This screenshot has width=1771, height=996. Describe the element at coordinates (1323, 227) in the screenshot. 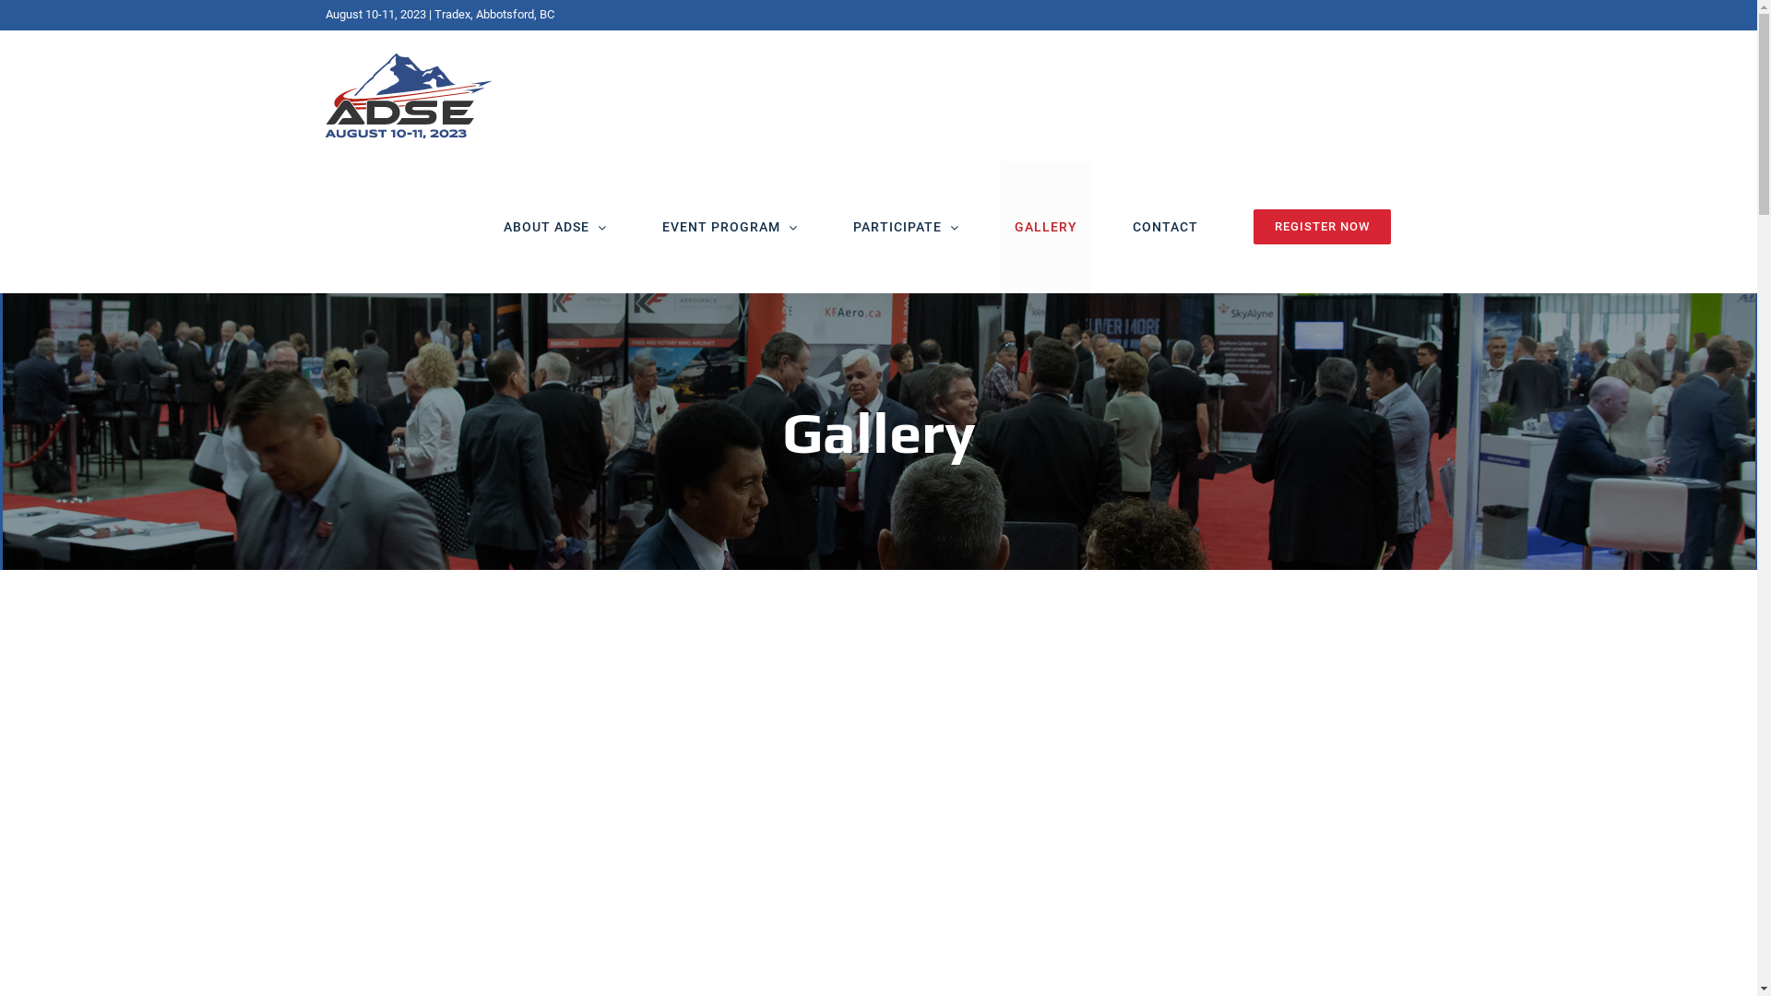

I see `REGISTER NOW` at that location.